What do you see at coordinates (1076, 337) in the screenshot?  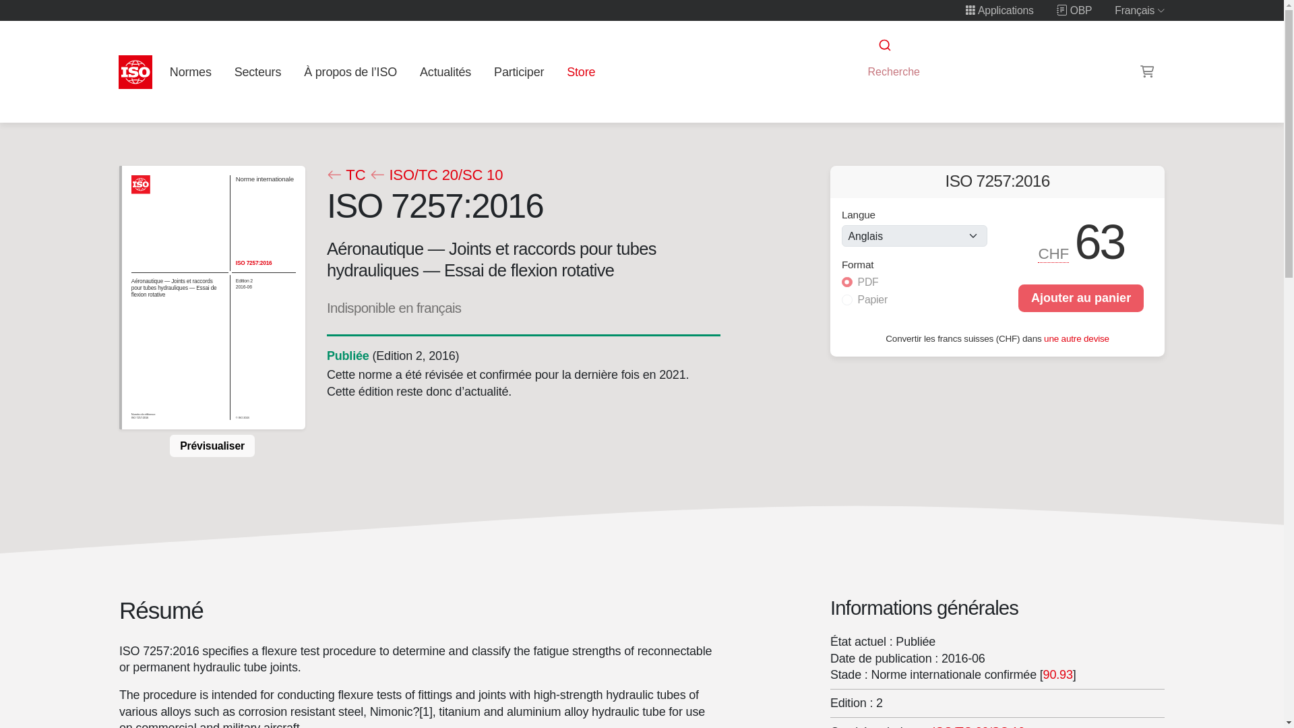 I see `une autre devise` at bounding box center [1076, 337].